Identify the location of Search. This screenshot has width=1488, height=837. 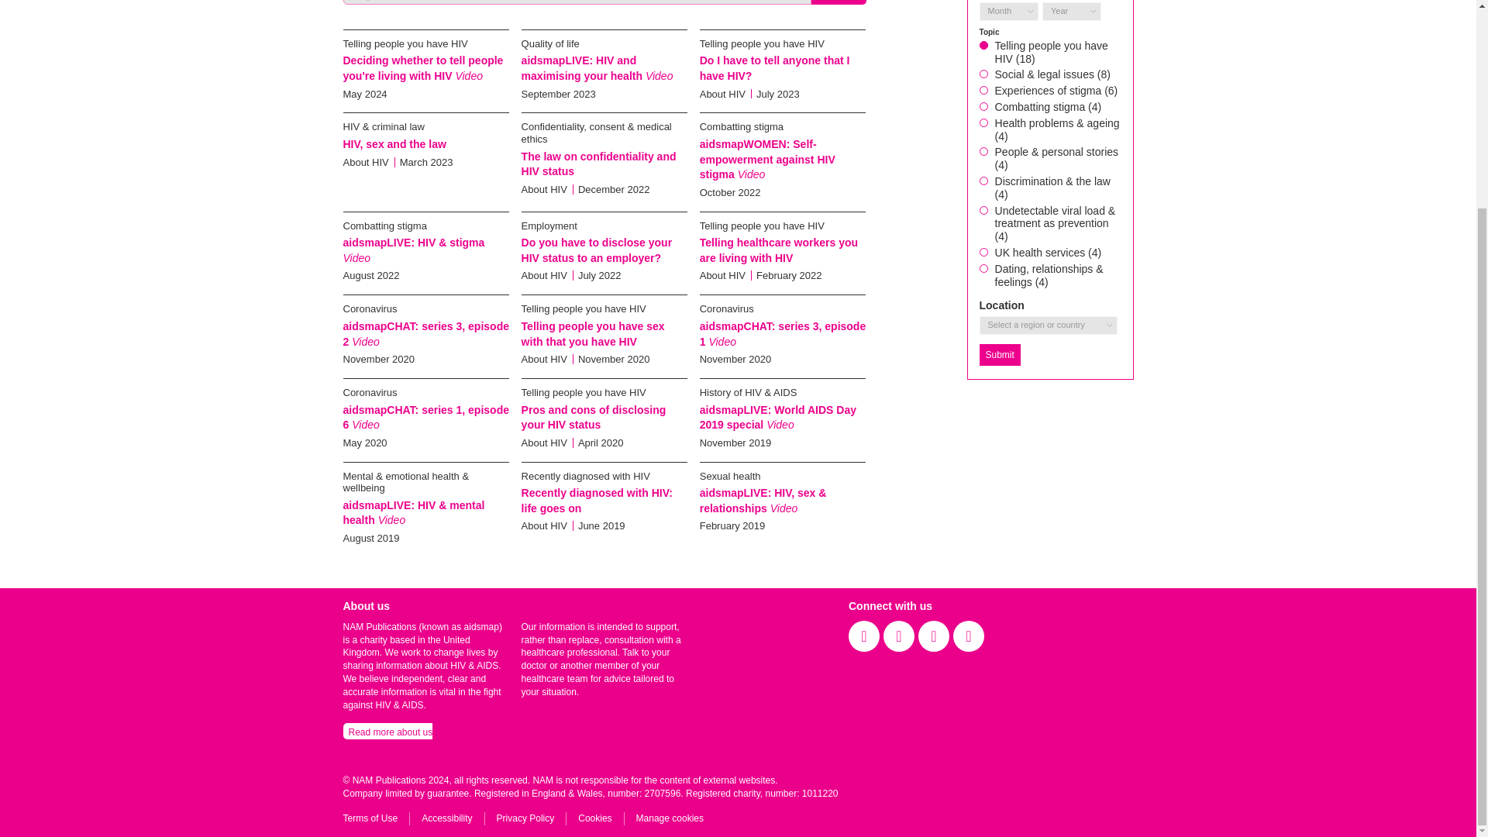
(839, 2).